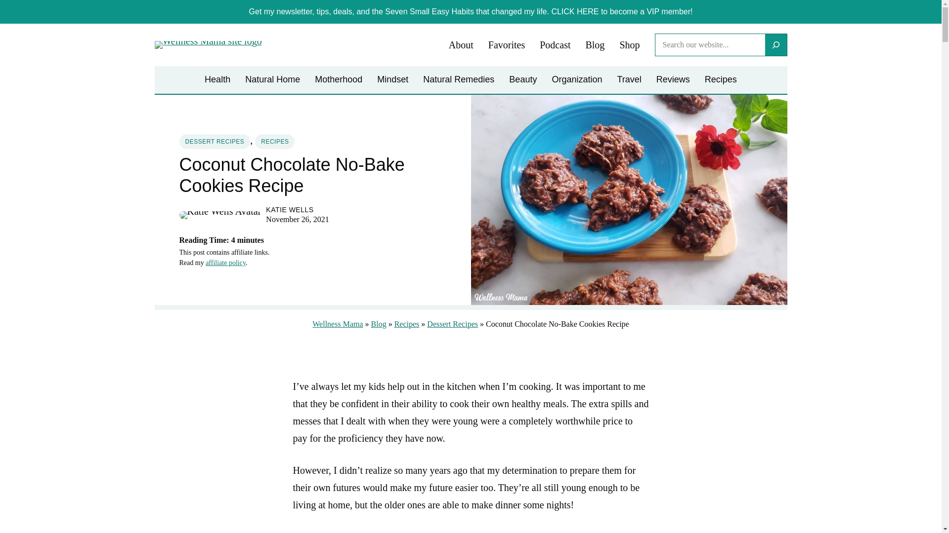 Image resolution: width=949 pixels, height=533 pixels. I want to click on Shop, so click(630, 45).